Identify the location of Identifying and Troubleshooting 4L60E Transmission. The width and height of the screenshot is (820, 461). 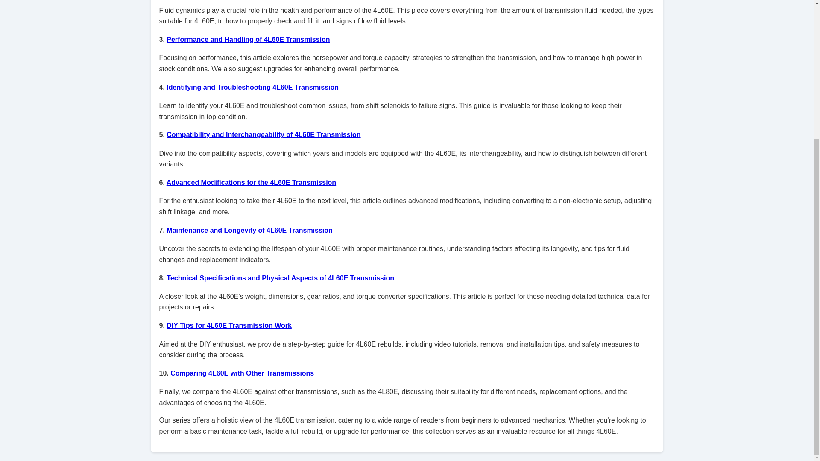
(252, 87).